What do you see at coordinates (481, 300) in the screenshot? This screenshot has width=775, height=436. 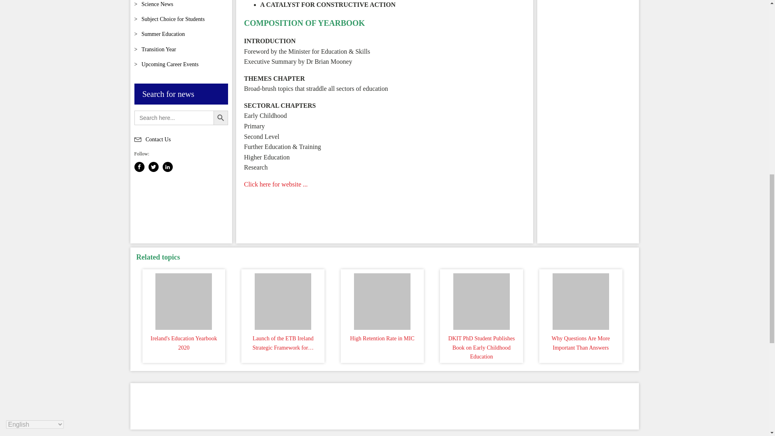 I see `DKIT PhD Student Publishes Book on Early Childhood Education` at bounding box center [481, 300].